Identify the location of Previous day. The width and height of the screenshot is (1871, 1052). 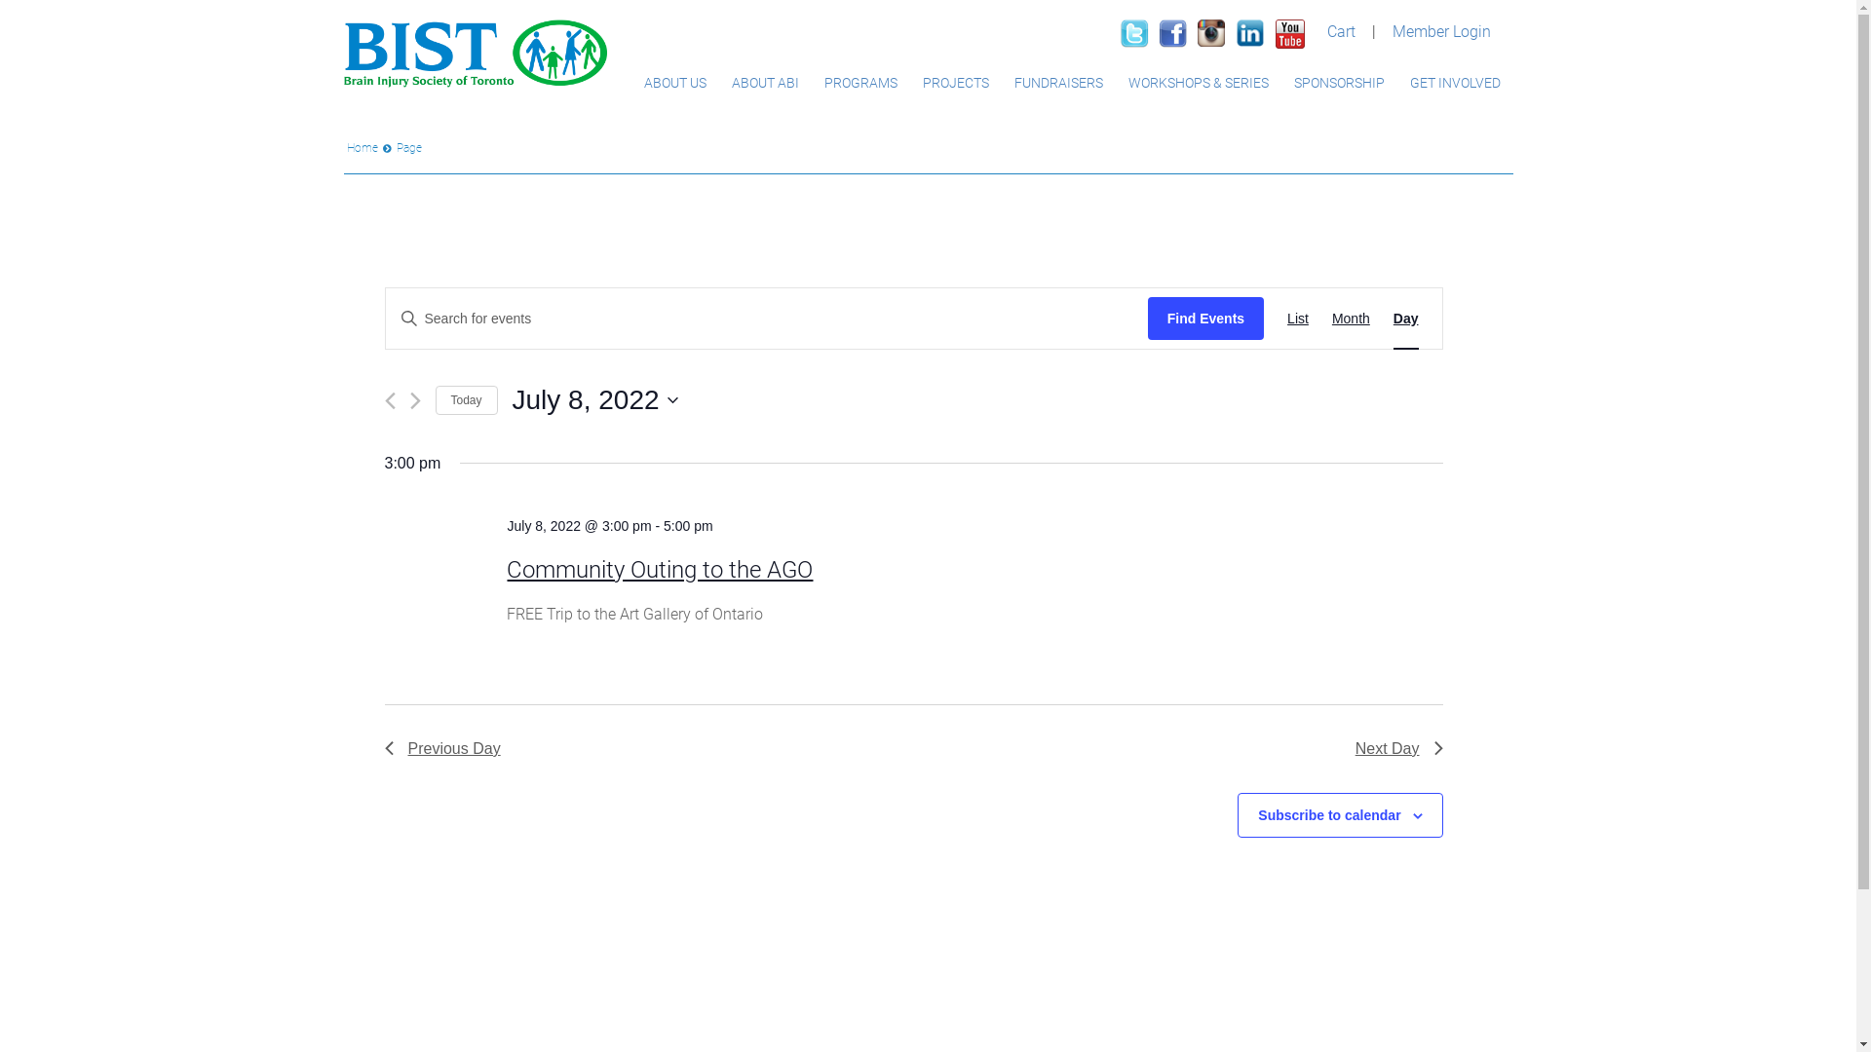
(390, 401).